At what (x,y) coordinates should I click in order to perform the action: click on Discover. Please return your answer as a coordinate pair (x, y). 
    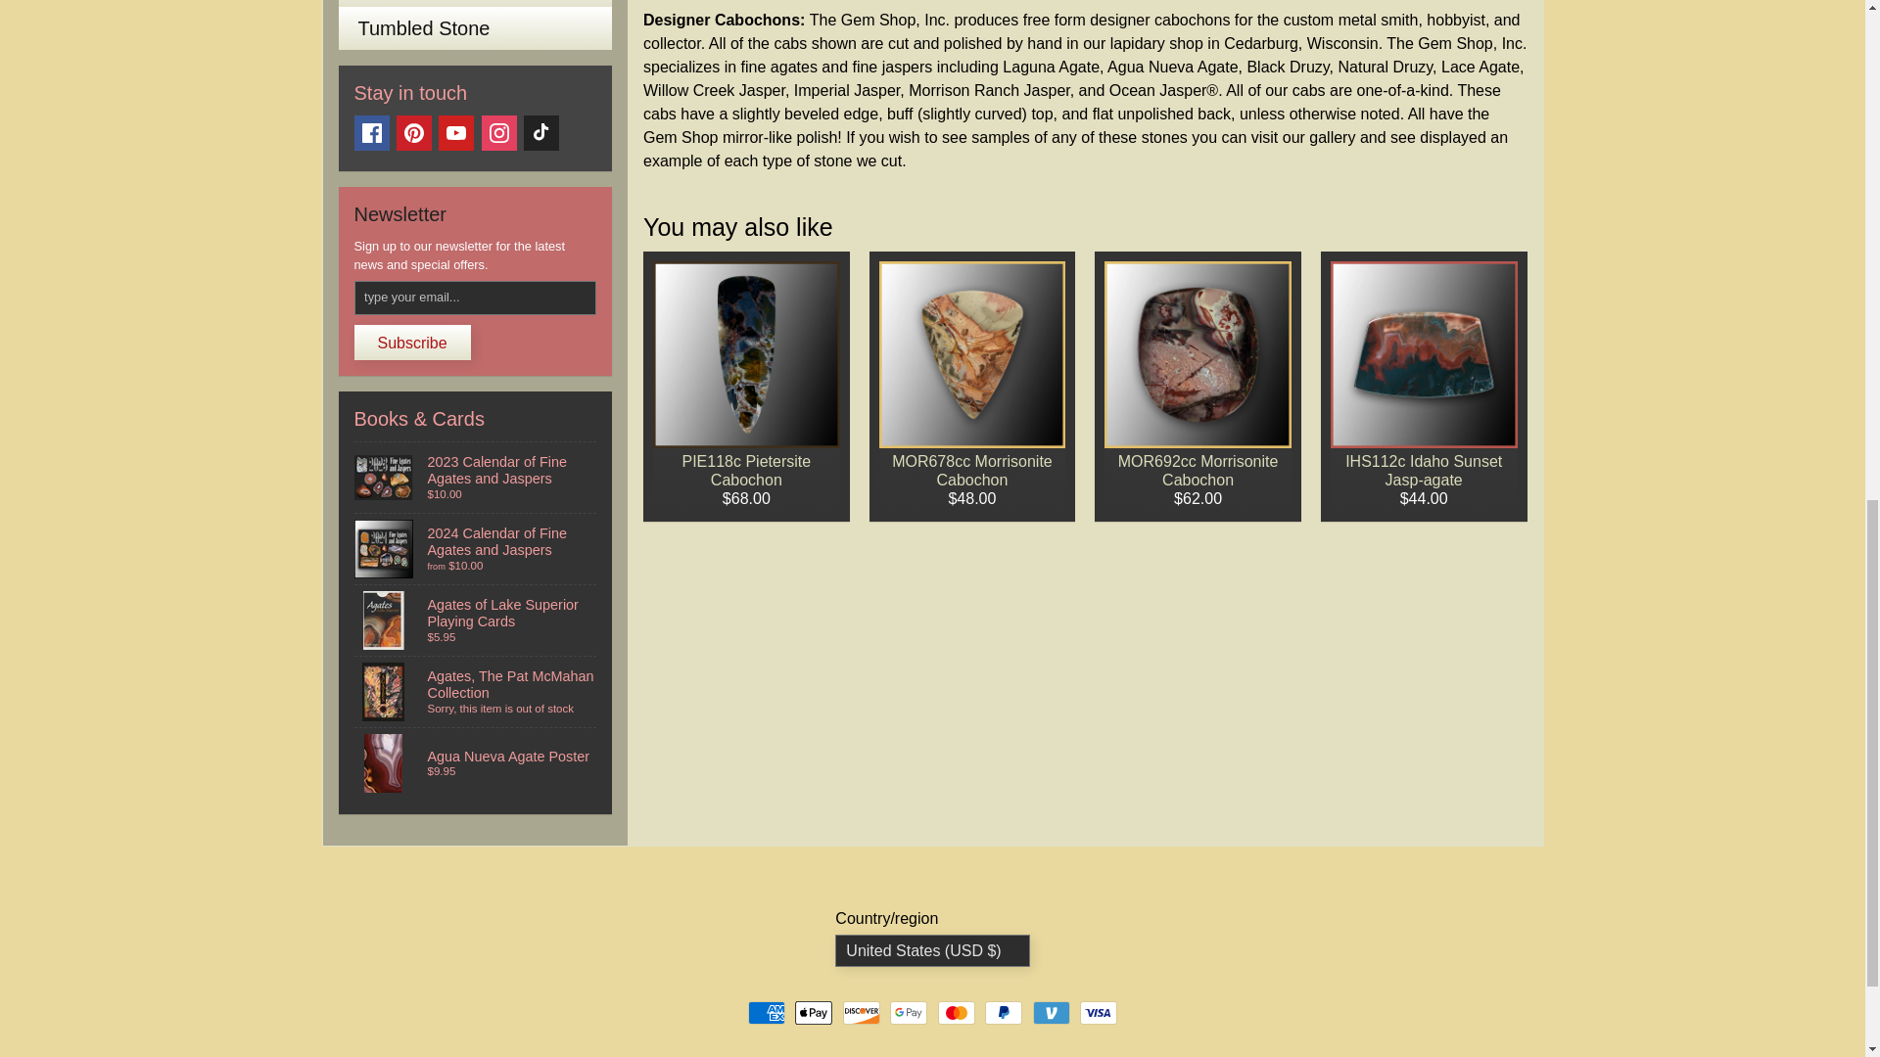
    Looking at the image, I should click on (861, 1012).